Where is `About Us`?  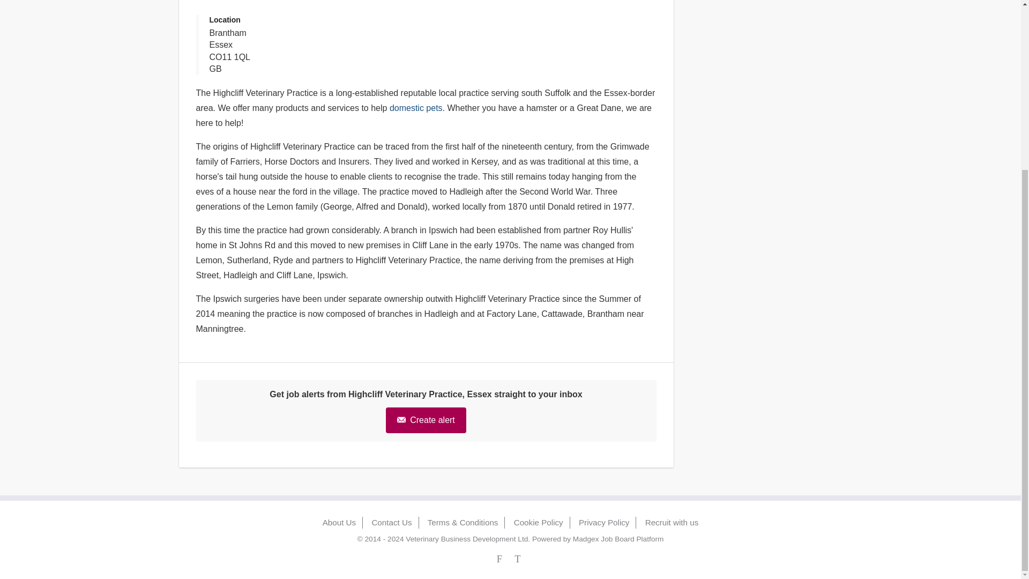
About Us is located at coordinates (339, 522).